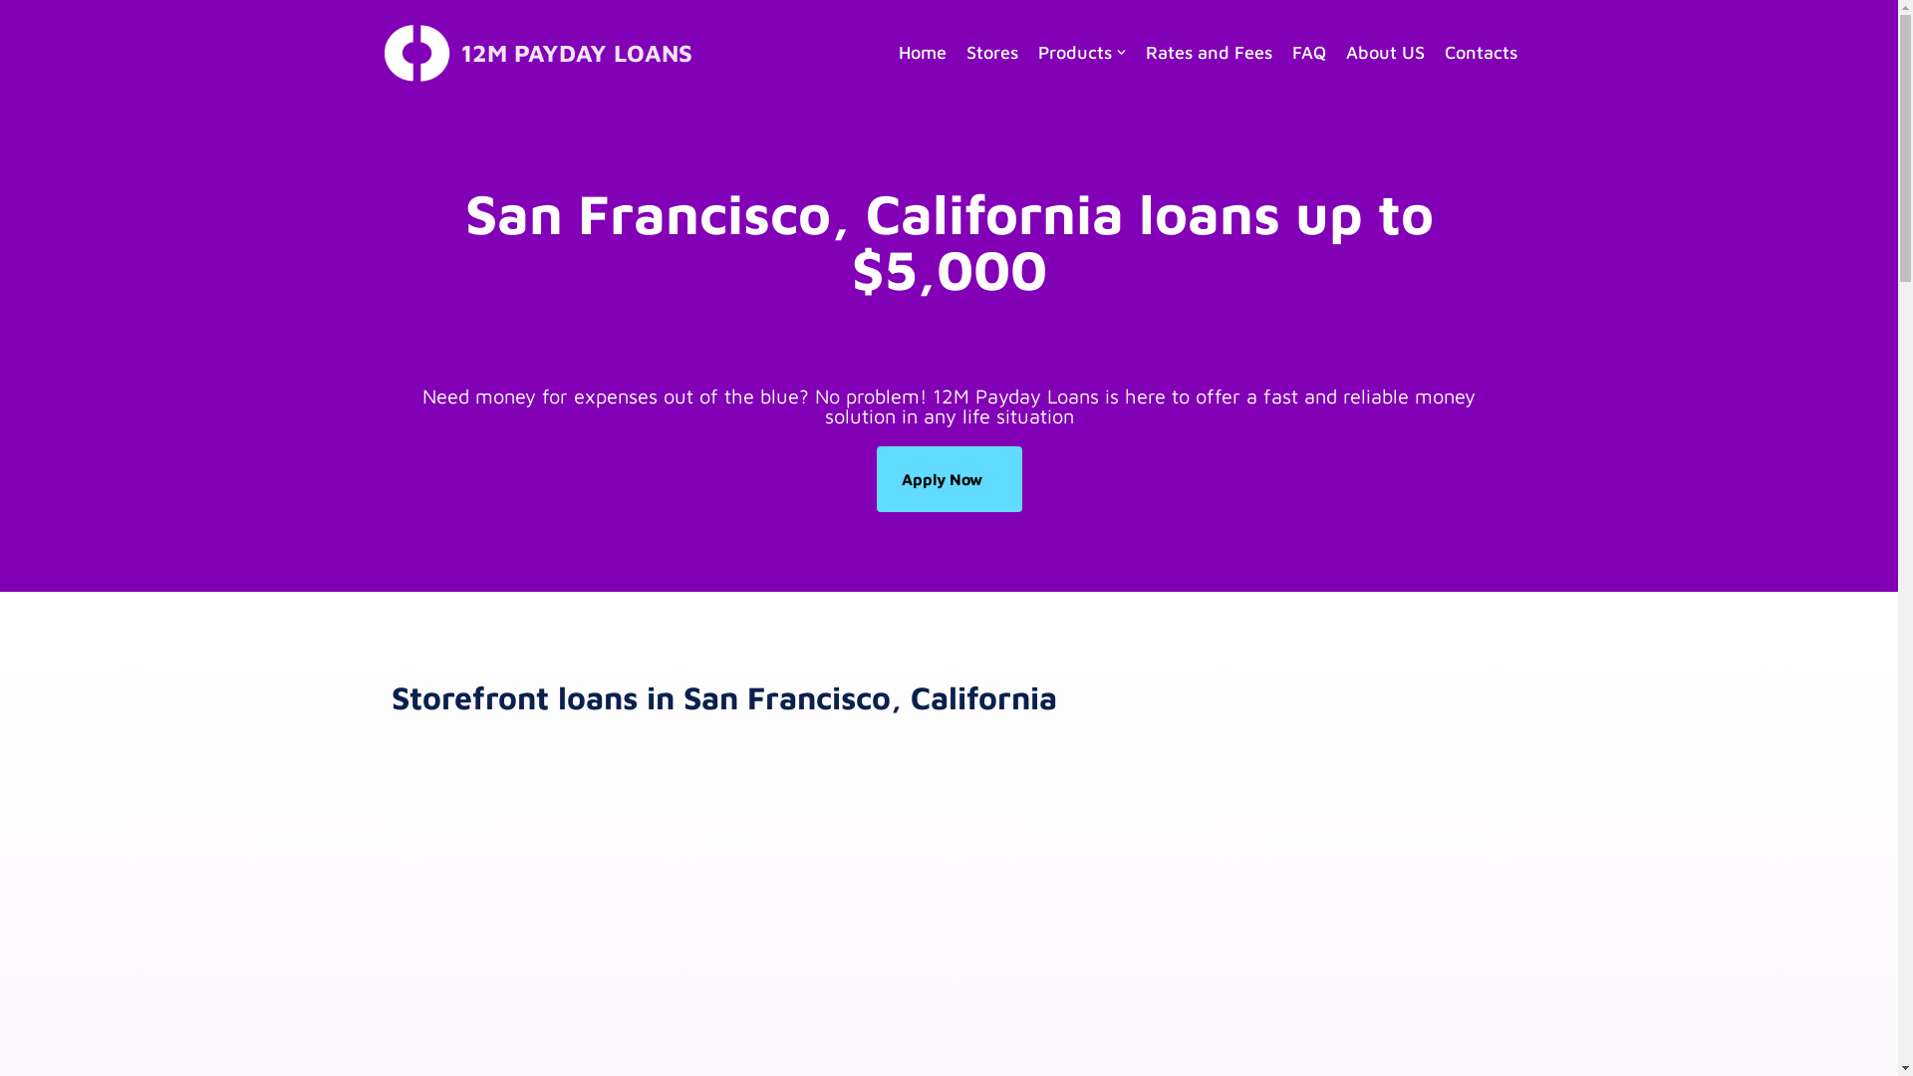 The image size is (1913, 1076). I want to click on Rates and Fees, so click(1210, 53).